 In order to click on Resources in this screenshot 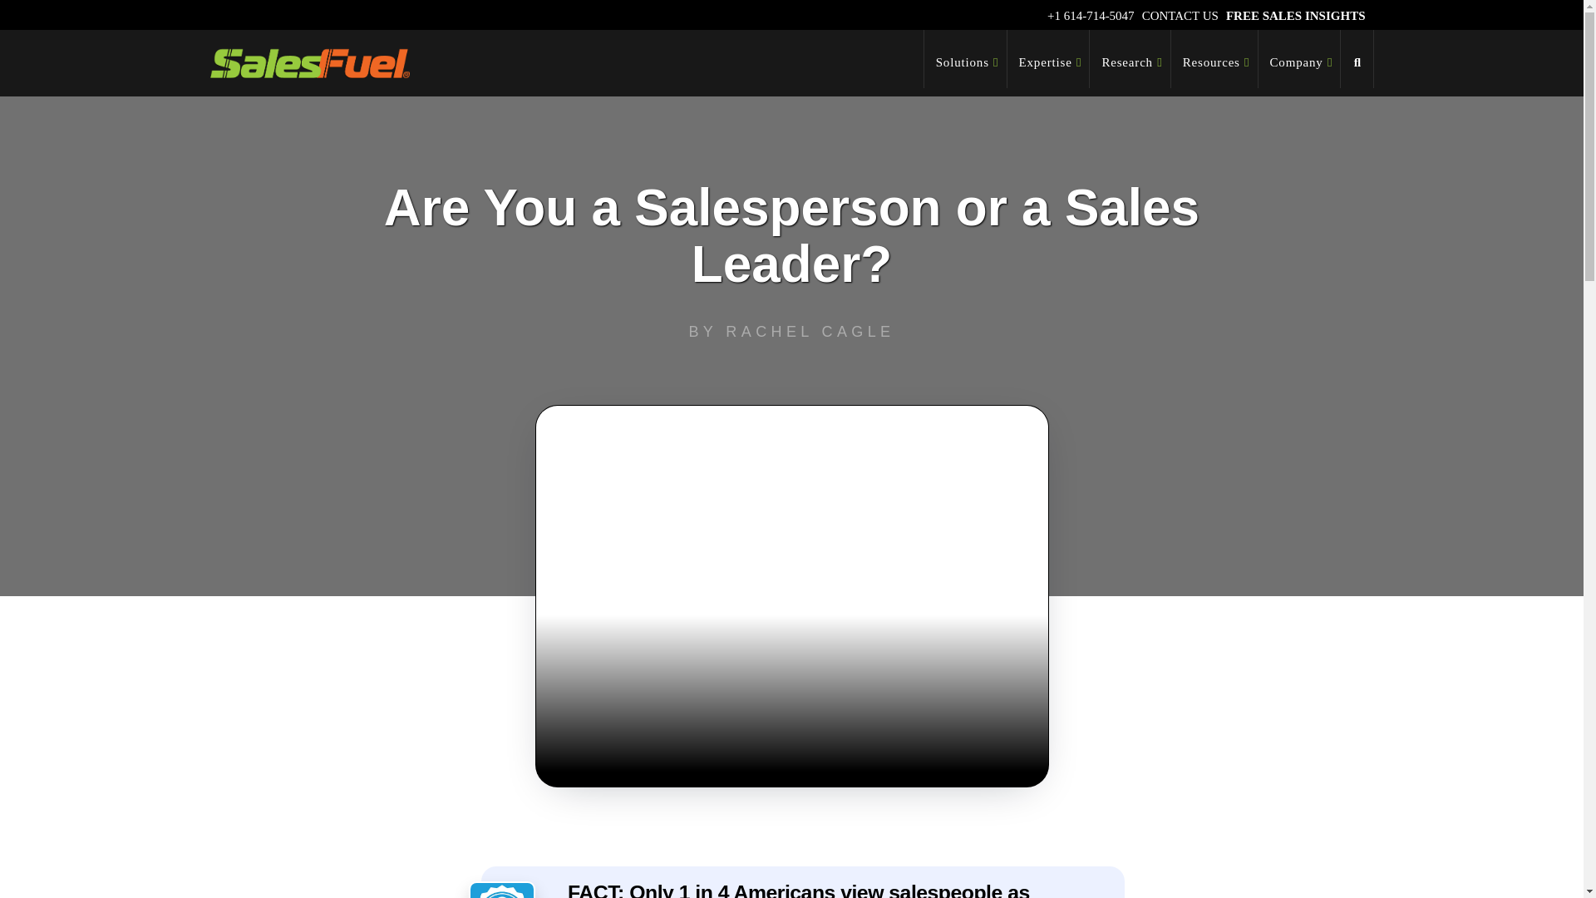, I will do `click(1215, 58)`.